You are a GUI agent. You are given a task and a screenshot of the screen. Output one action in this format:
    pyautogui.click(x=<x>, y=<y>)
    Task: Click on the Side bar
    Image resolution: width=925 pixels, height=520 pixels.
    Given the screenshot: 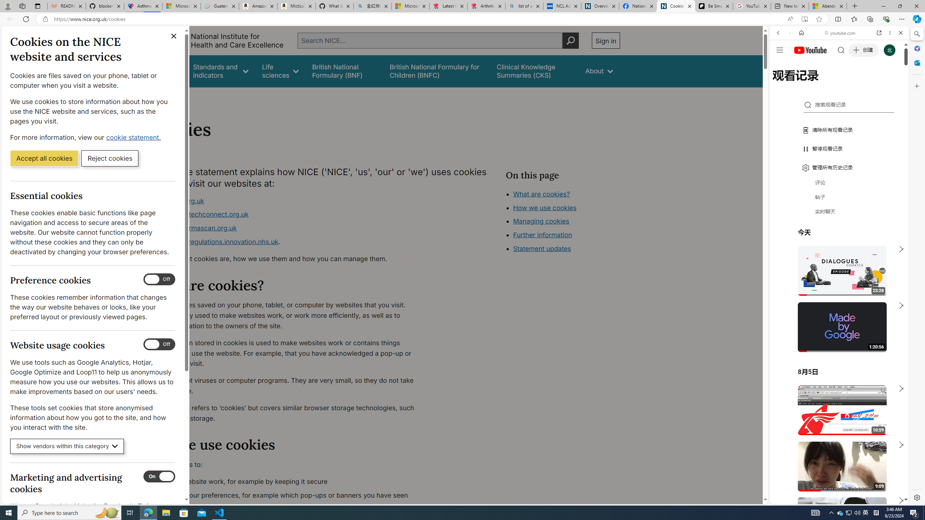 What is the action you would take?
    pyautogui.click(x=917, y=266)
    